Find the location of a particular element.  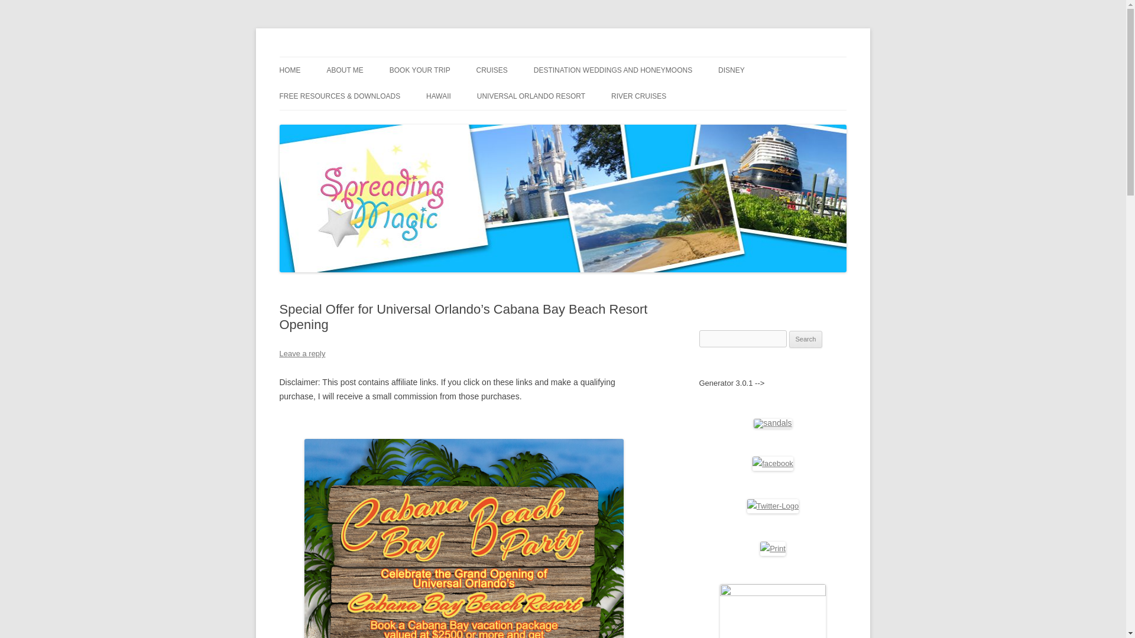

UNIVERSAL ORLANDO RESORT is located at coordinates (531, 96).